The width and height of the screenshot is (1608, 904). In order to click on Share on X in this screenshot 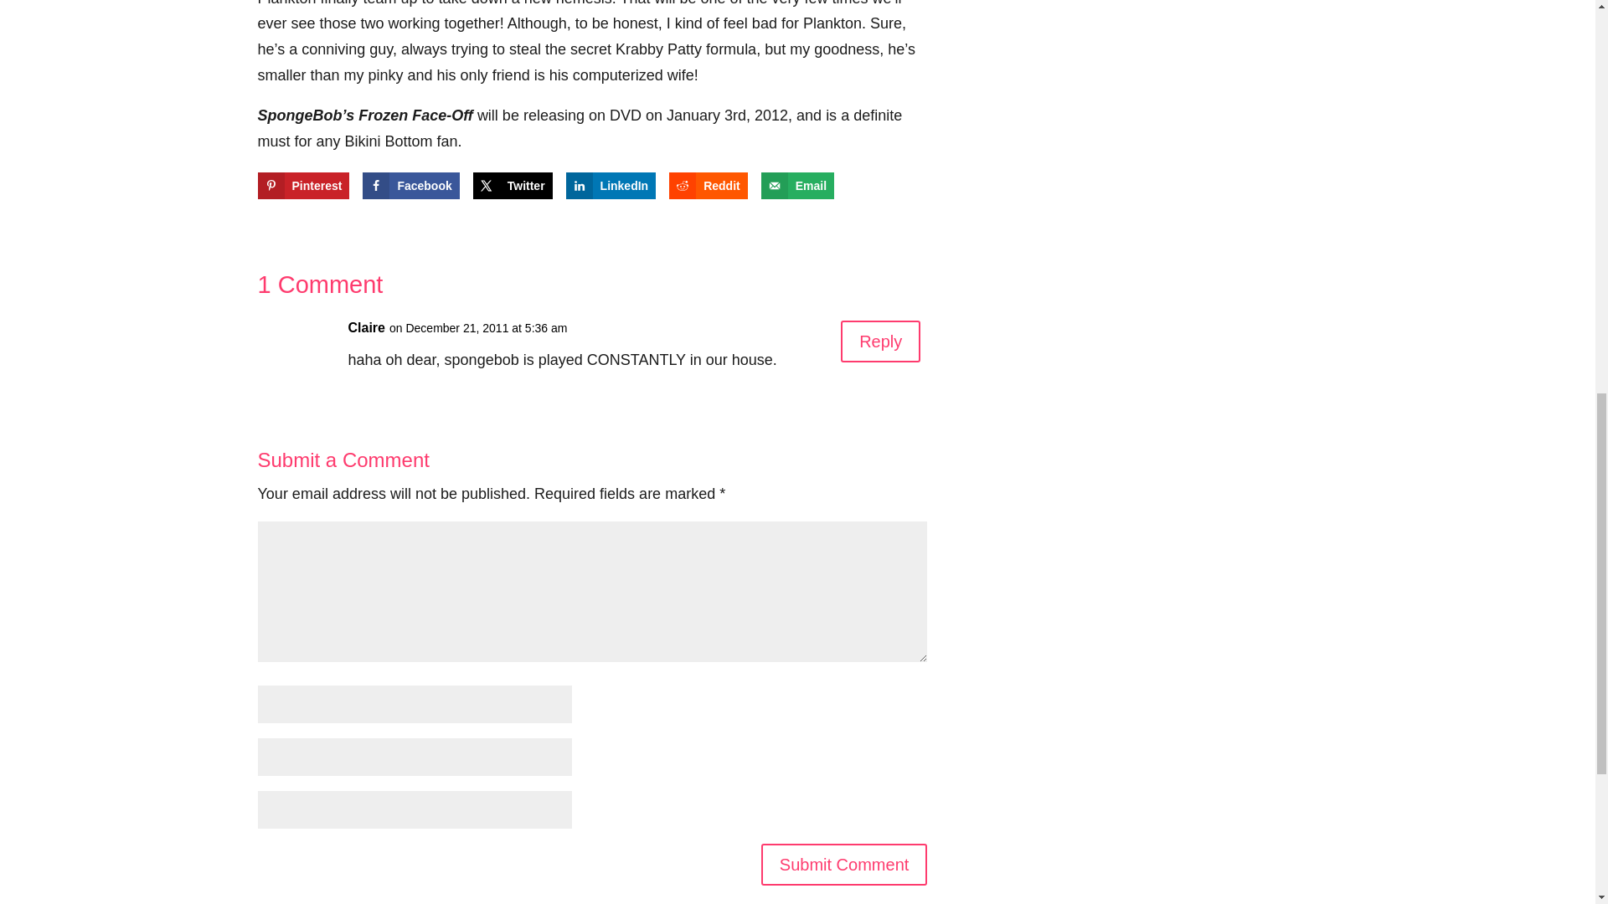, I will do `click(513, 186)`.